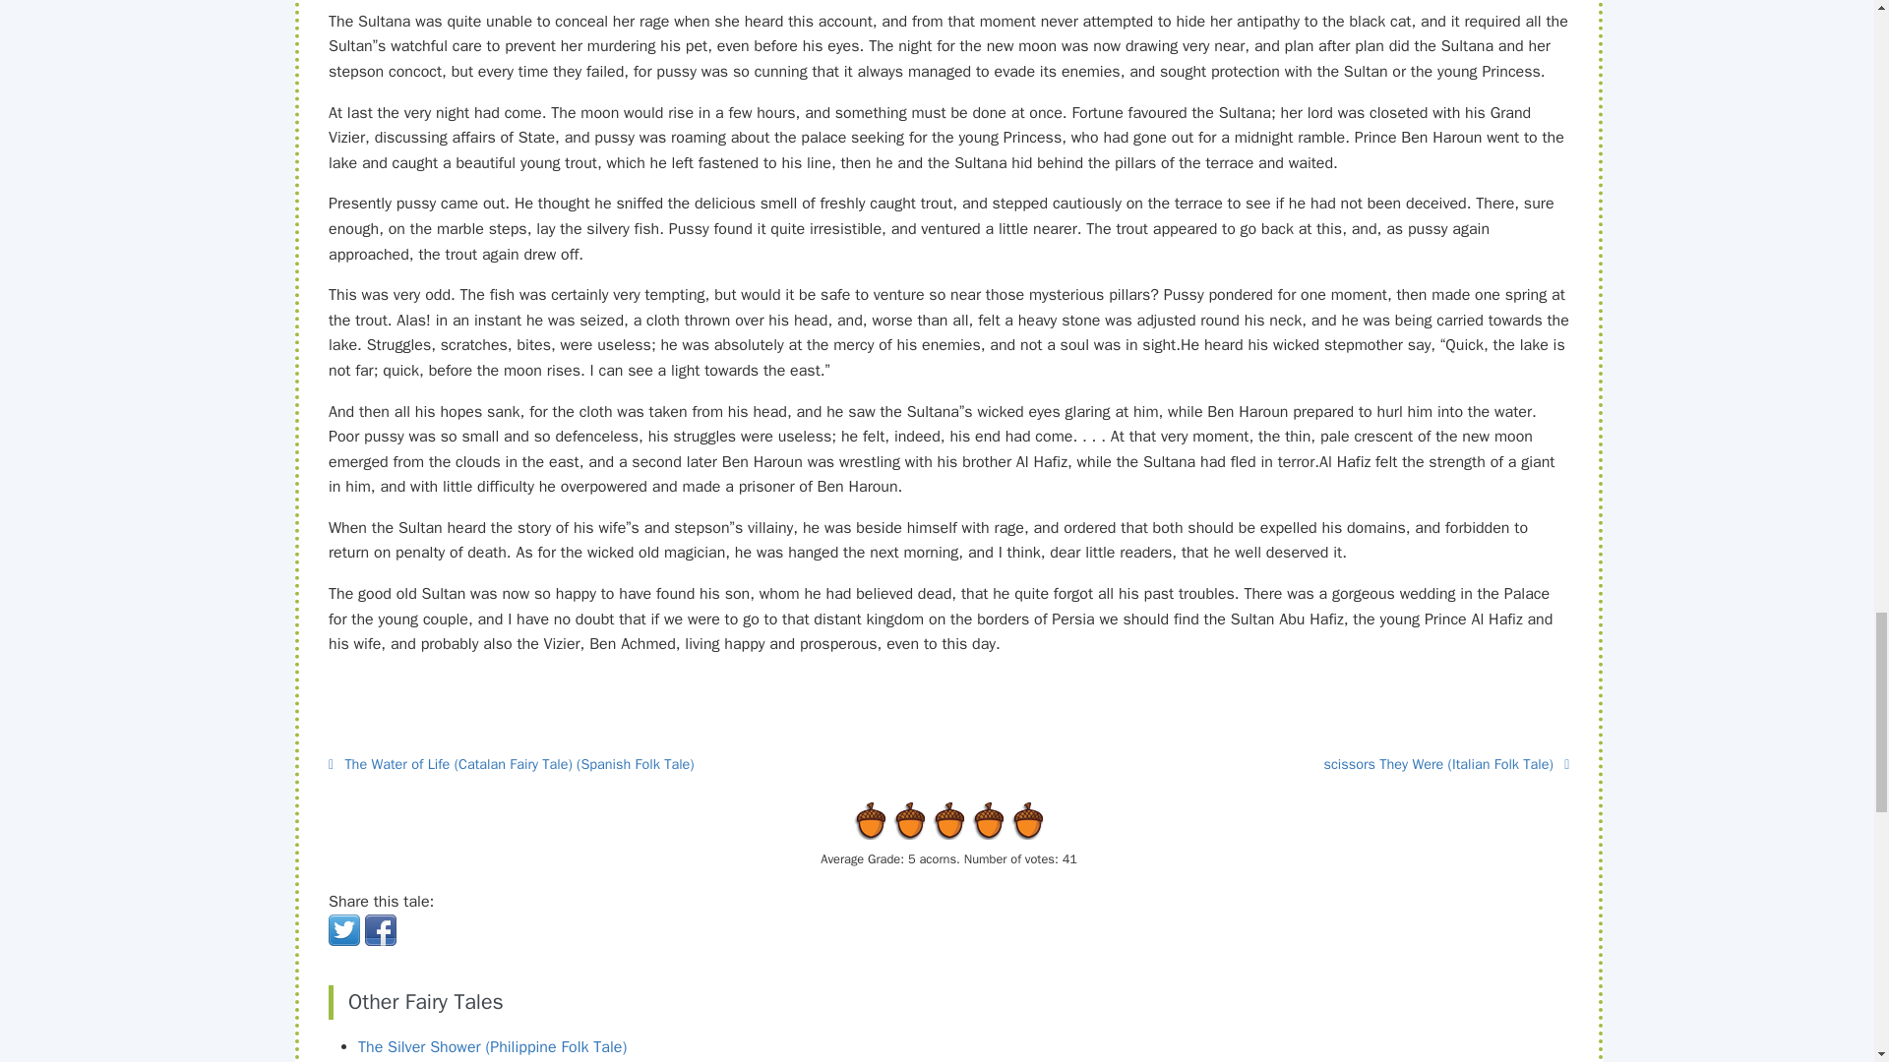  I want to click on 2, so click(889, 820).